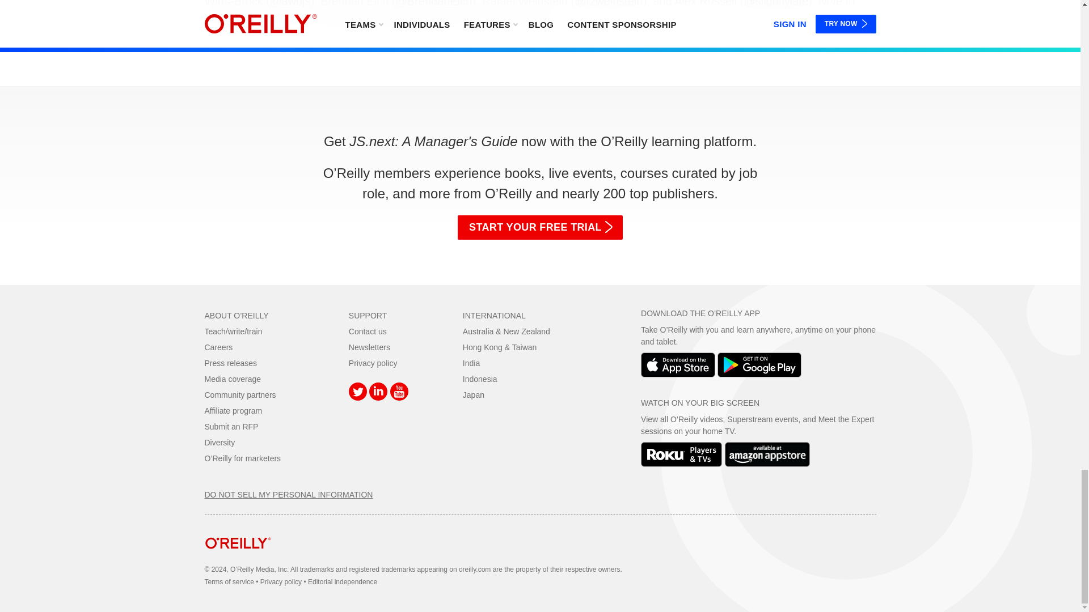 The width and height of the screenshot is (1089, 612). Describe the element at coordinates (540, 13) in the screenshot. I see `Acknowledgements` at that location.